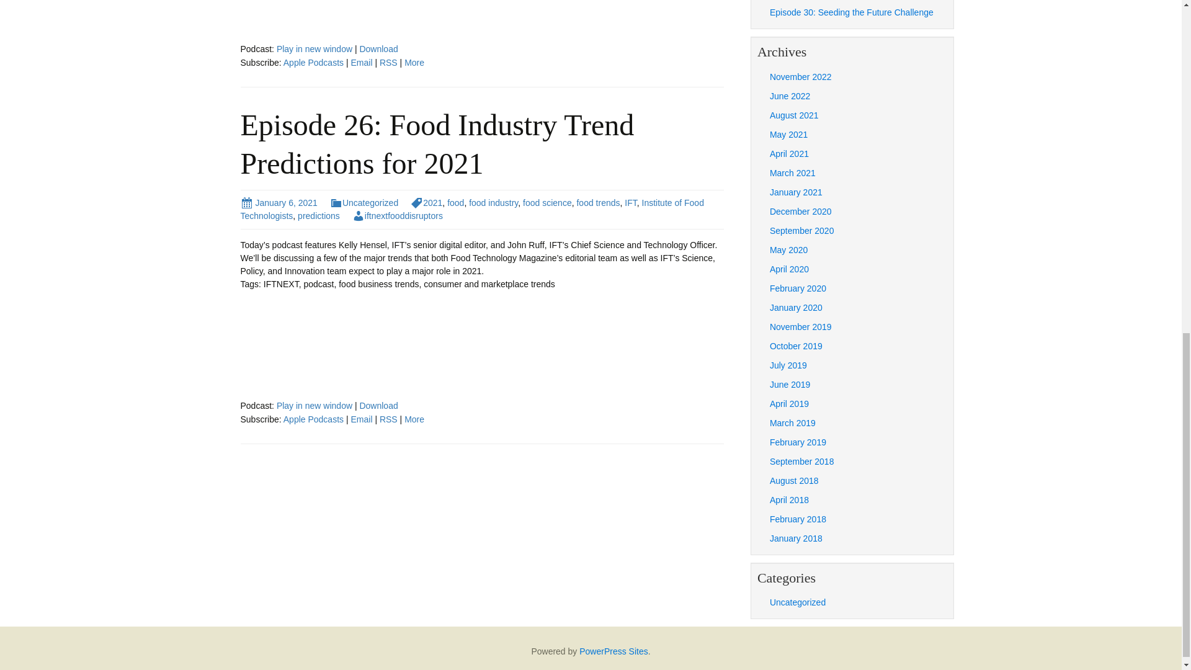  Describe the element at coordinates (361, 62) in the screenshot. I see `Email` at that location.